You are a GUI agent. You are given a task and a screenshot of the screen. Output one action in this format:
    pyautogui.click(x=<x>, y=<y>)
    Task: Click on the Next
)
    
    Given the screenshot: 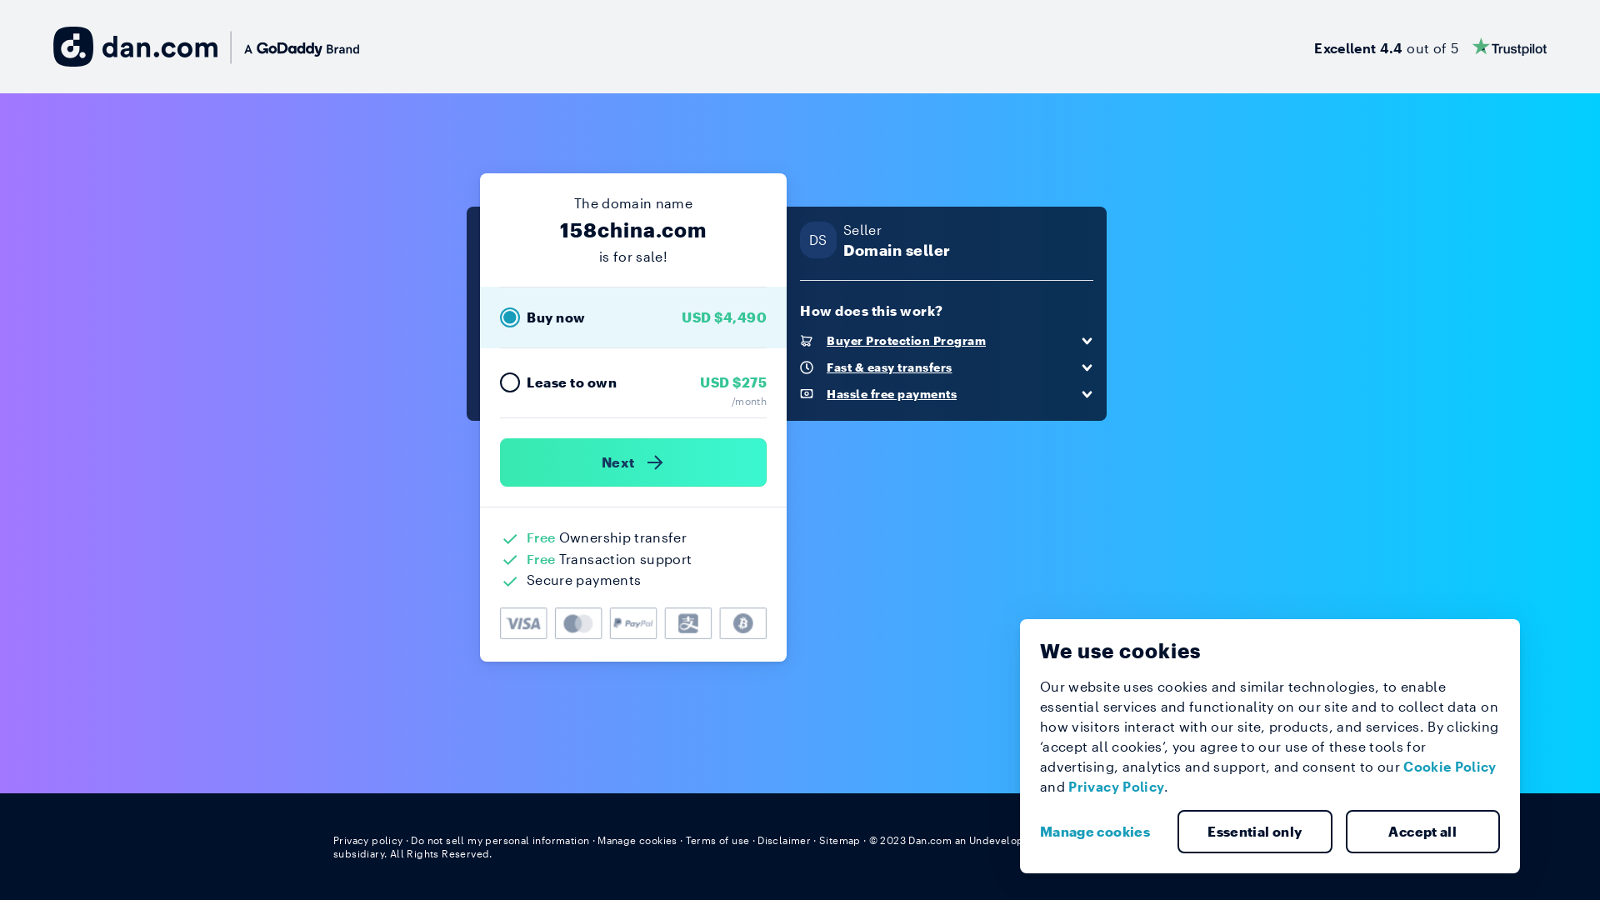 What is the action you would take?
    pyautogui.click(x=633, y=462)
    